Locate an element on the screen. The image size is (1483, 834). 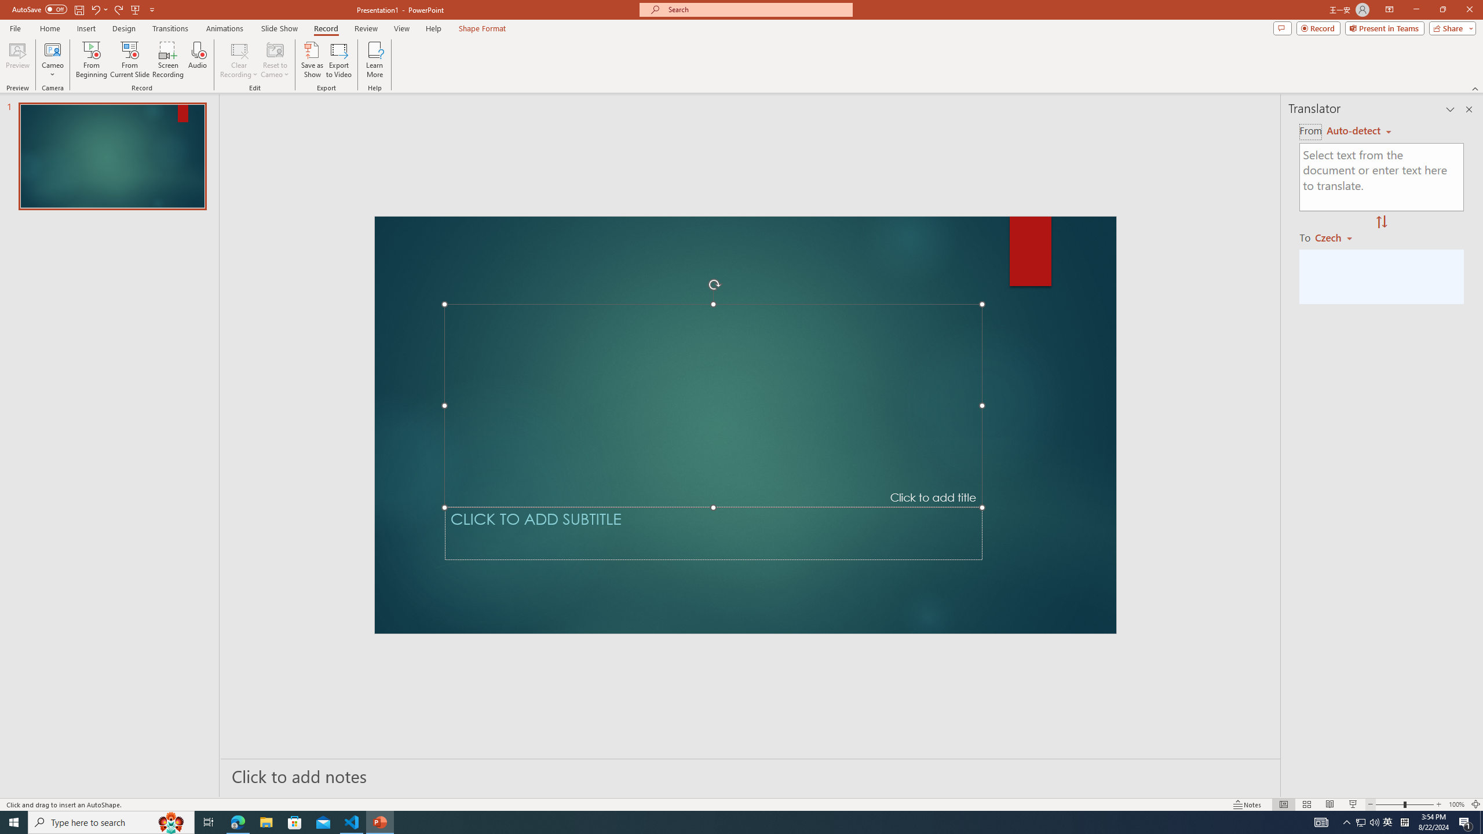
Reset to Cameo is located at coordinates (275, 60).